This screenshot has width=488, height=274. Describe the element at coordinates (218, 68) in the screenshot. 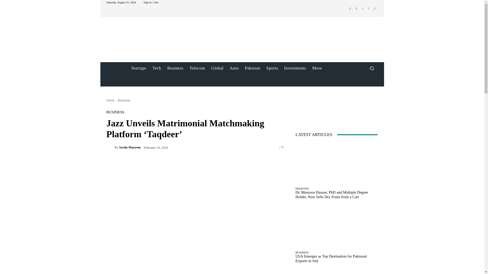

I see `Global` at that location.